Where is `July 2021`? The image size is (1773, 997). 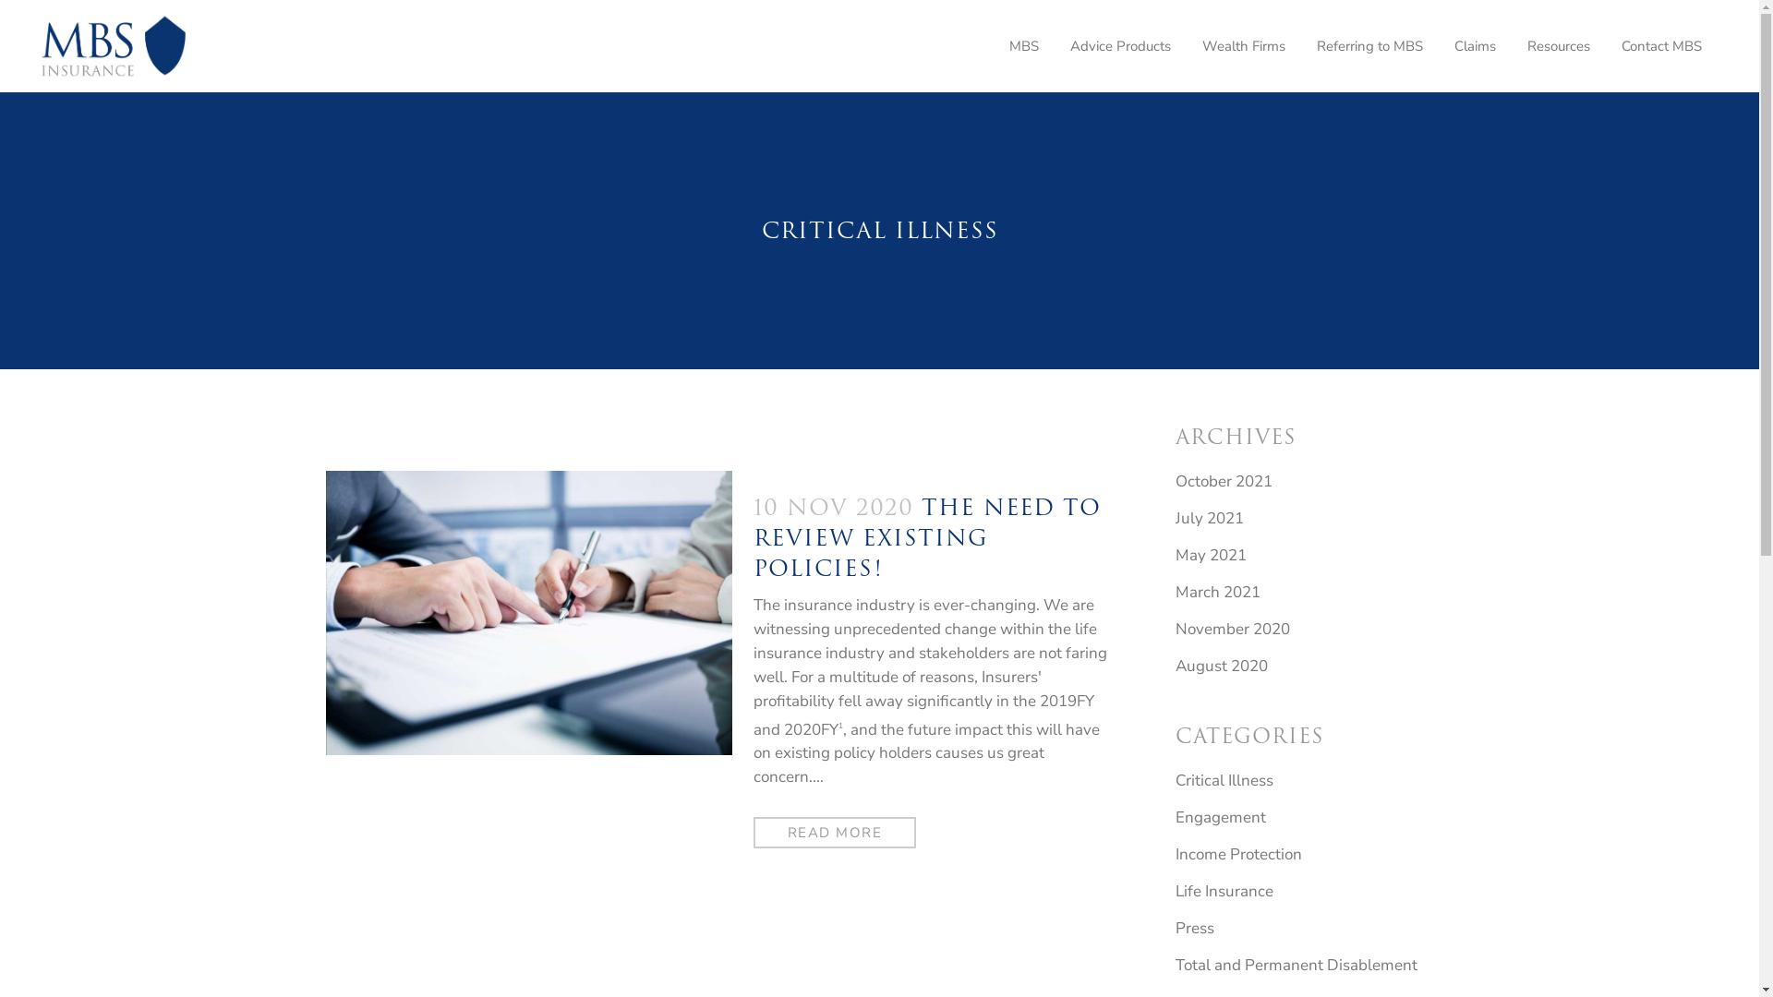
July 2021 is located at coordinates (1209, 519).